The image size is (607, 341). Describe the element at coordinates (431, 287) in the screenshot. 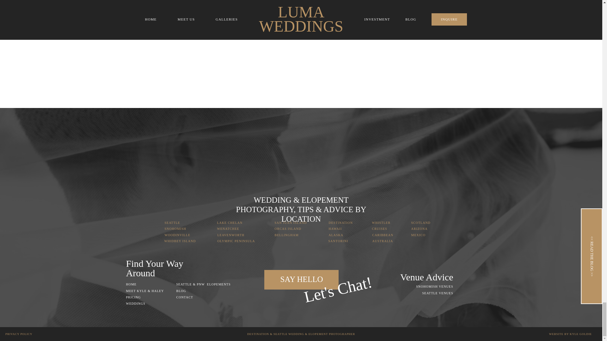

I see `SNOHOMISH VENUES` at that location.